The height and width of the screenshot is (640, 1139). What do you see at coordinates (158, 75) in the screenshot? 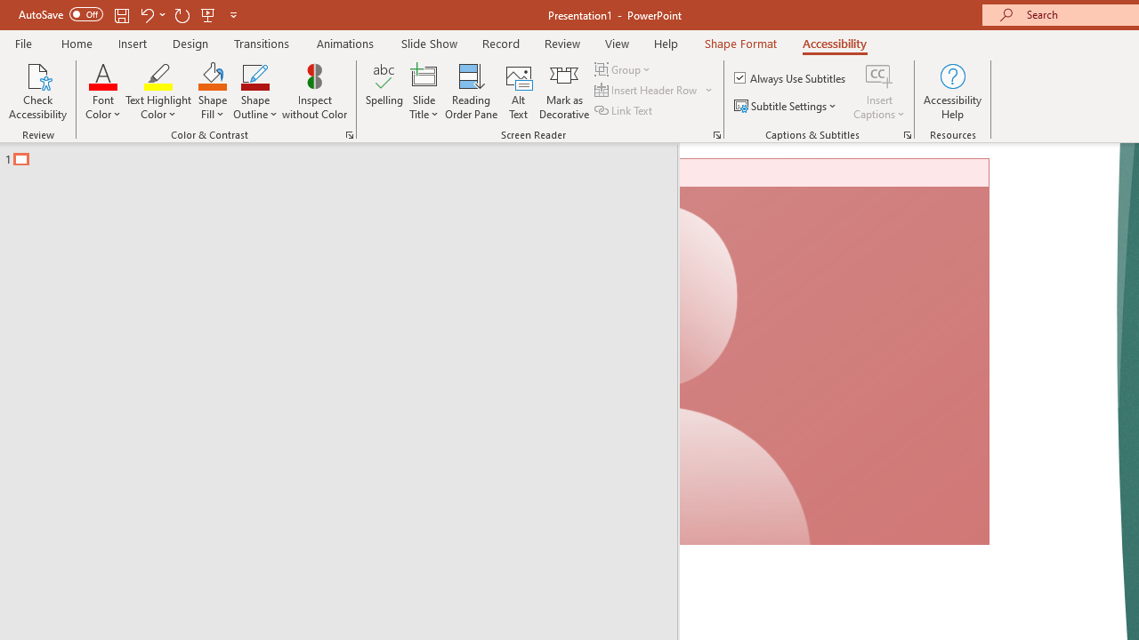
I see `Text Highlight Color Yellow` at bounding box center [158, 75].